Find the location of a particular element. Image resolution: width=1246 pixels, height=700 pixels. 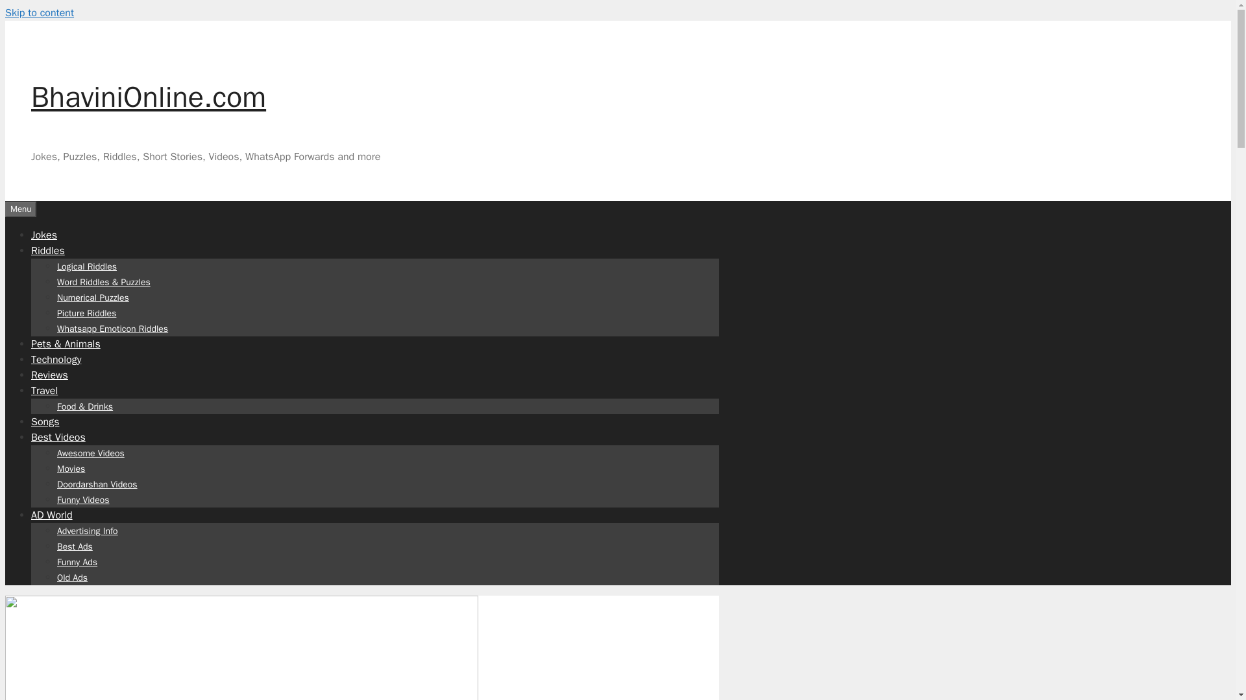

Movies is located at coordinates (71, 468).